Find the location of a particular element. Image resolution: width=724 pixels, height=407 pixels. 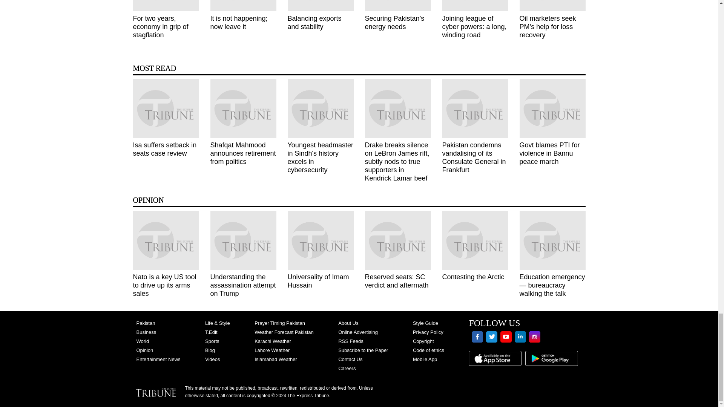

it is not happening now leave it is located at coordinates (244, 6).